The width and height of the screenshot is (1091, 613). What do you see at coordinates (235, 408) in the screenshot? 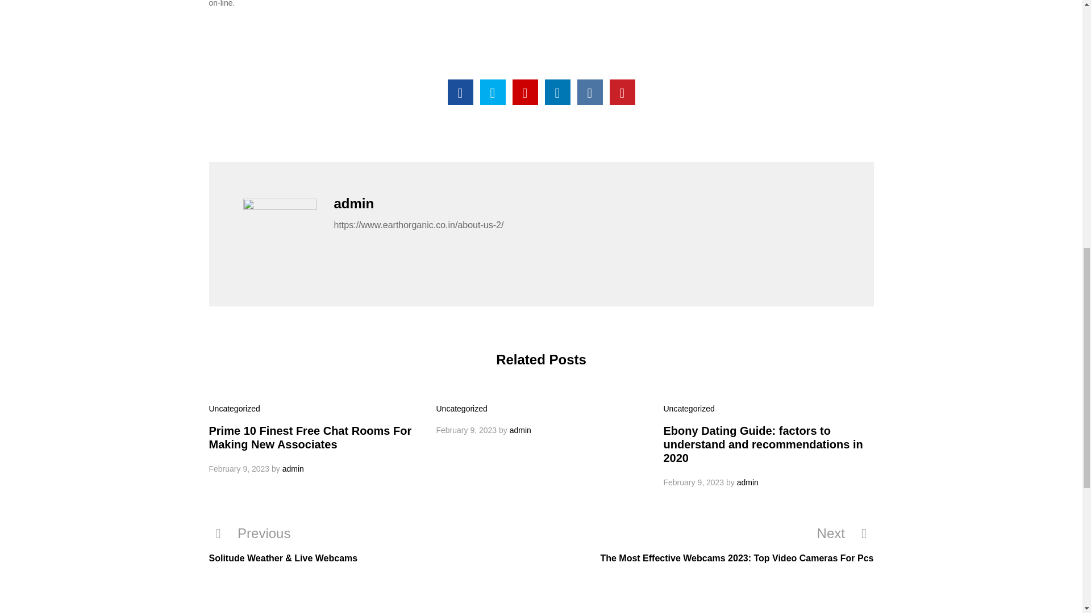
I see `Uncategorized` at bounding box center [235, 408].